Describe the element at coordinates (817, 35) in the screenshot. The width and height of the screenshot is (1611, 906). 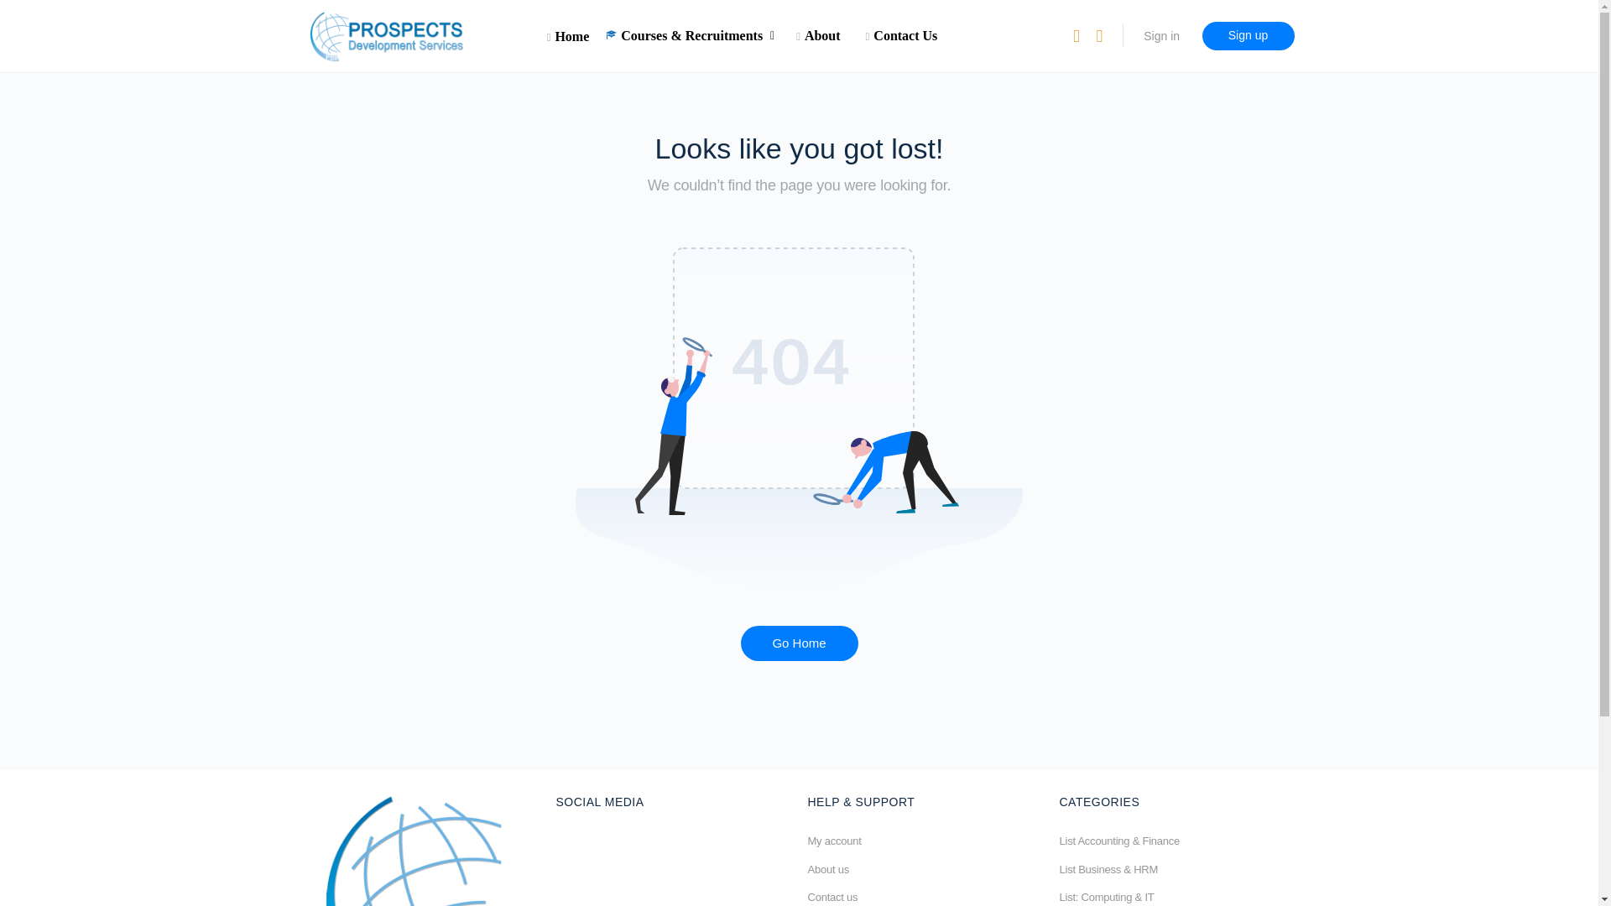
I see `About` at that location.